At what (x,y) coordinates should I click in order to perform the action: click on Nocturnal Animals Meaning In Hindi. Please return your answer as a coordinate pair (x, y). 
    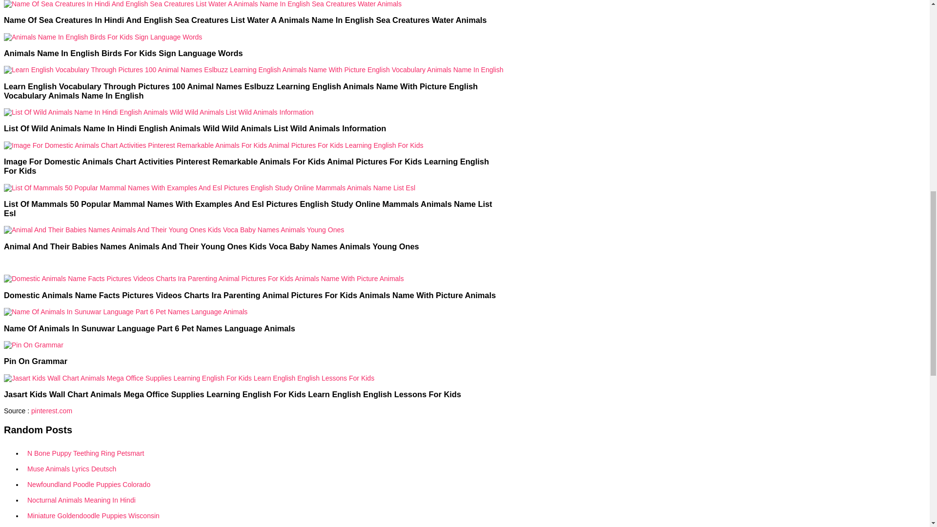
    Looking at the image, I should click on (264, 500).